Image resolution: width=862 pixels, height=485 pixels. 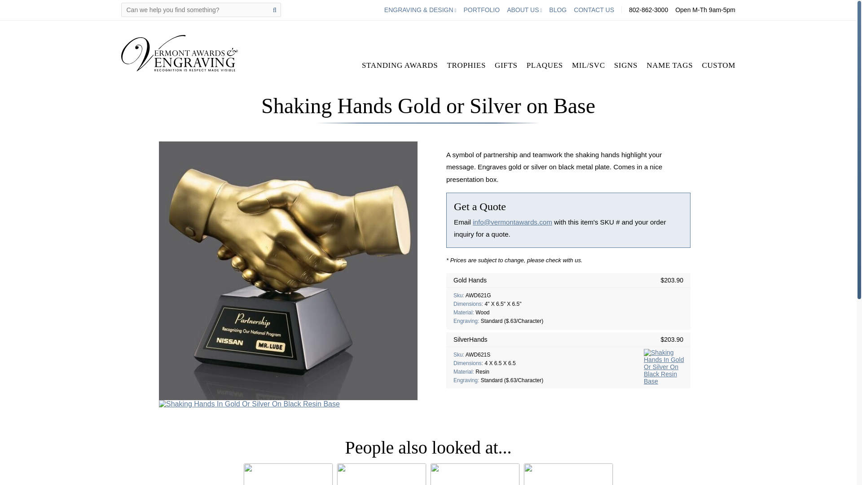 I want to click on TROPHIES, so click(x=466, y=65).